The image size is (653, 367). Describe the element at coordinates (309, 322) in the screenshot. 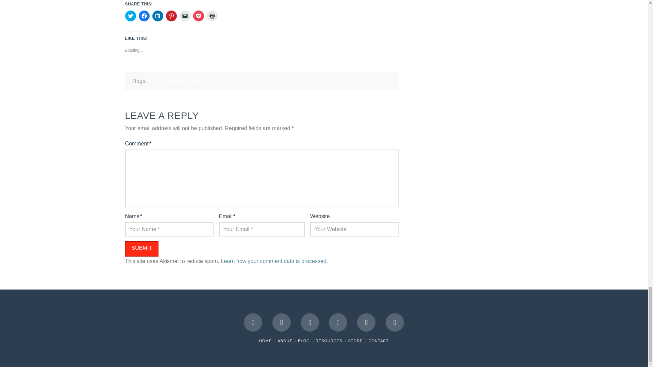

I see `LinkedIn` at that location.